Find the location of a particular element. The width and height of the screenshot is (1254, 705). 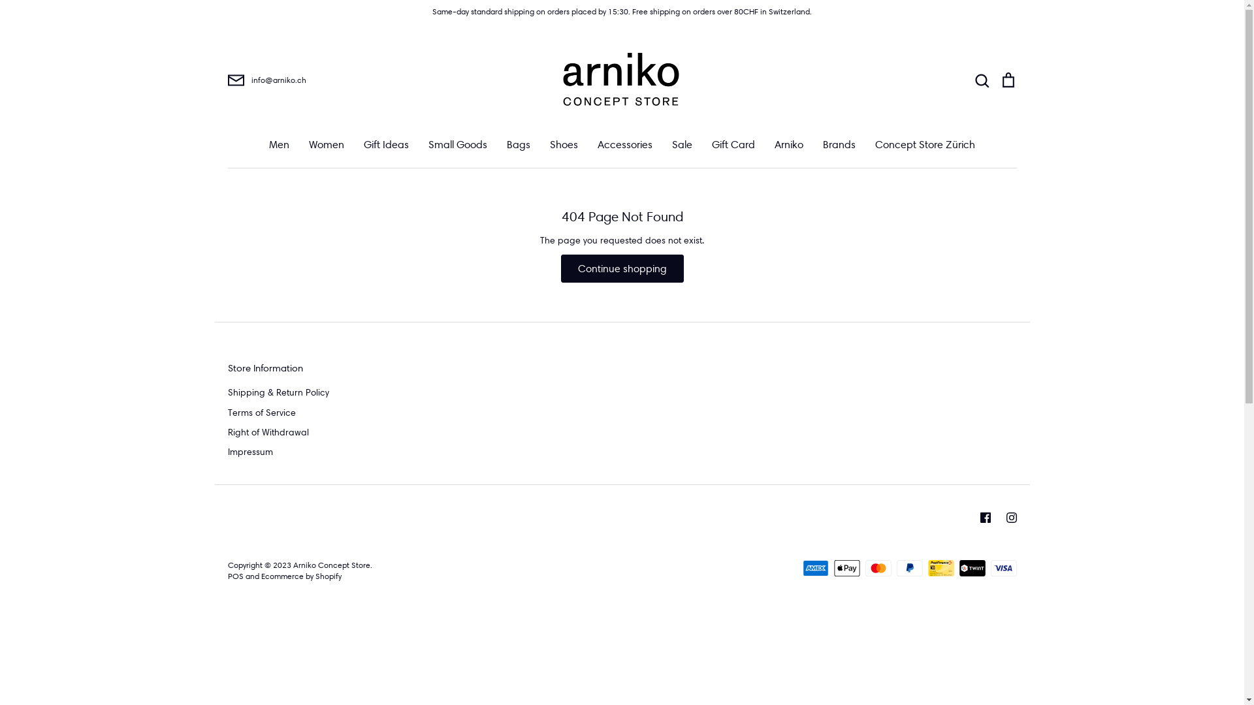

POS is located at coordinates (235, 576).